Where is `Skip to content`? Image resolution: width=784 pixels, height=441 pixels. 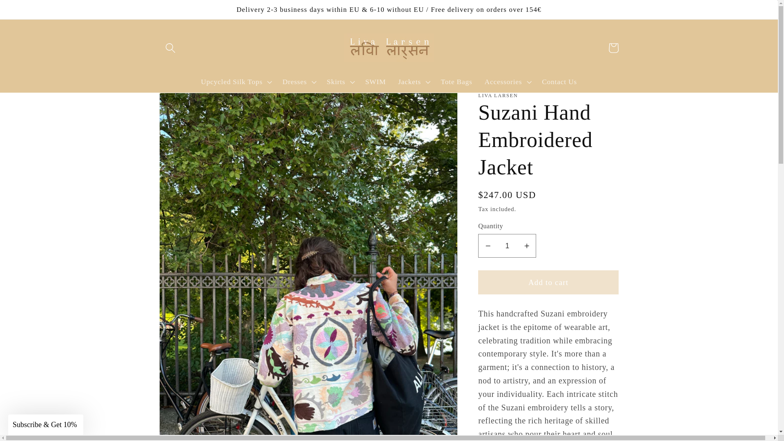
Skip to content is located at coordinates (31, 11).